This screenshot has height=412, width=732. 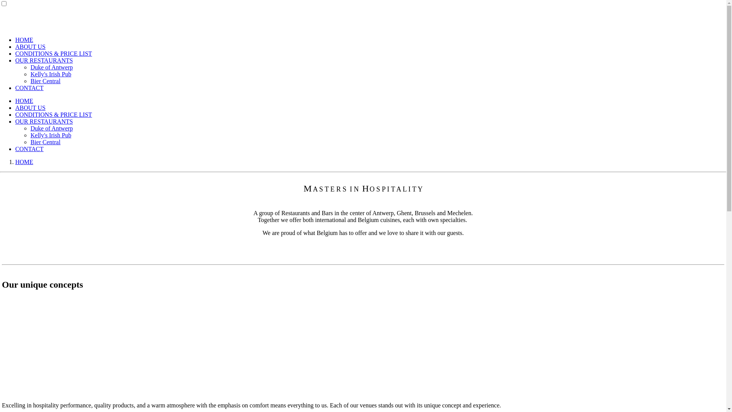 What do you see at coordinates (44, 121) in the screenshot?
I see `OUR RESTAURANTS` at bounding box center [44, 121].